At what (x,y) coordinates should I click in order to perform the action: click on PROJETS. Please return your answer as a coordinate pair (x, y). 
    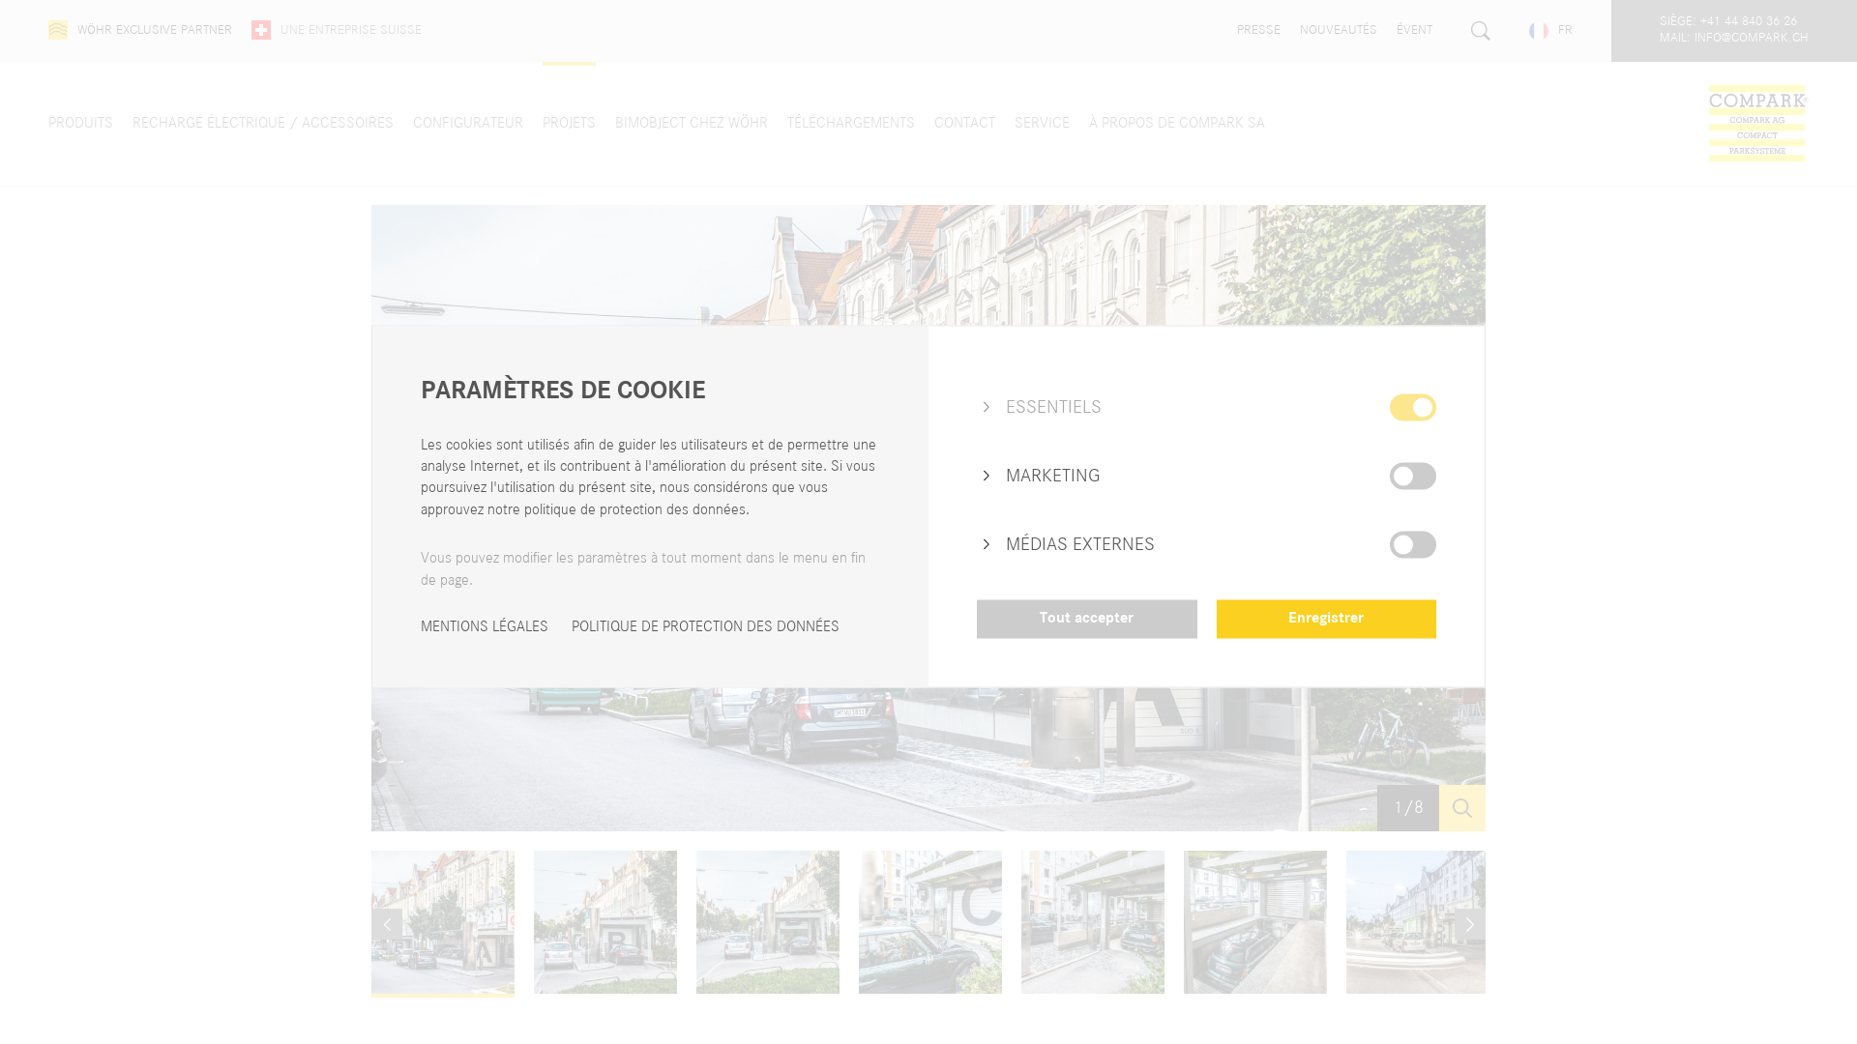
    Looking at the image, I should click on (569, 124).